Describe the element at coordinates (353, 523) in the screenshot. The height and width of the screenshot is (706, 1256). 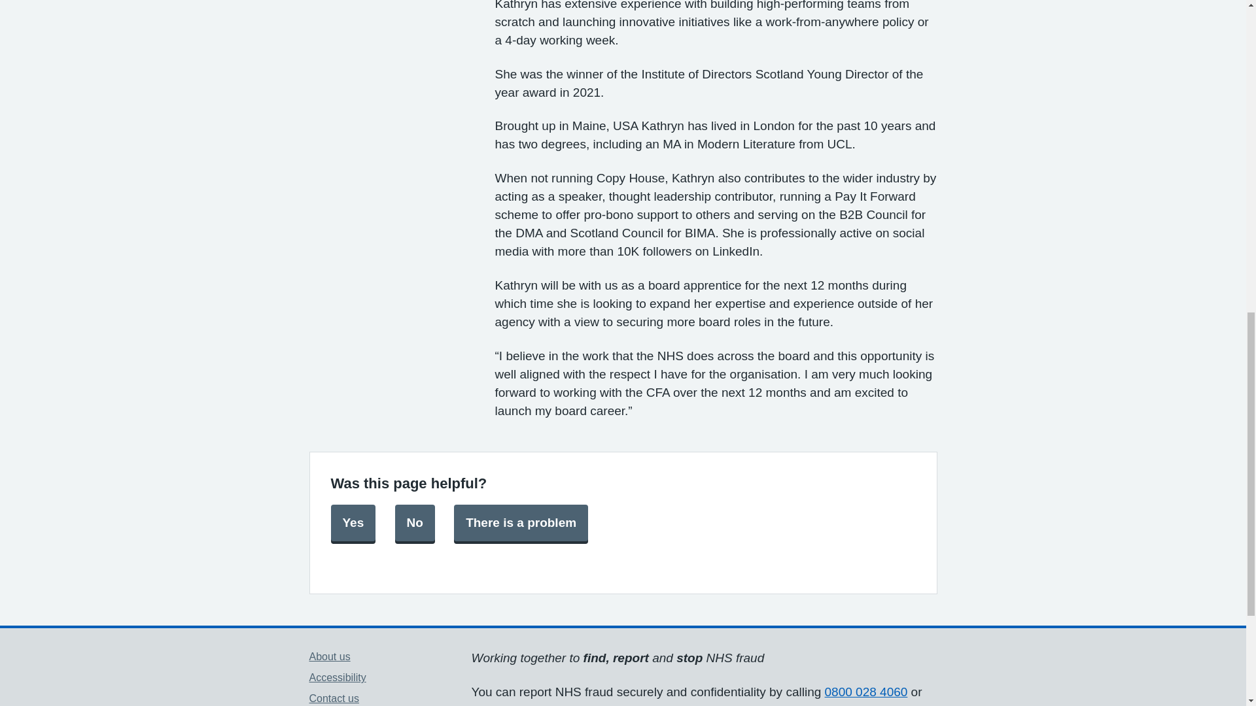
I see `Yes - this page is helpful` at that location.